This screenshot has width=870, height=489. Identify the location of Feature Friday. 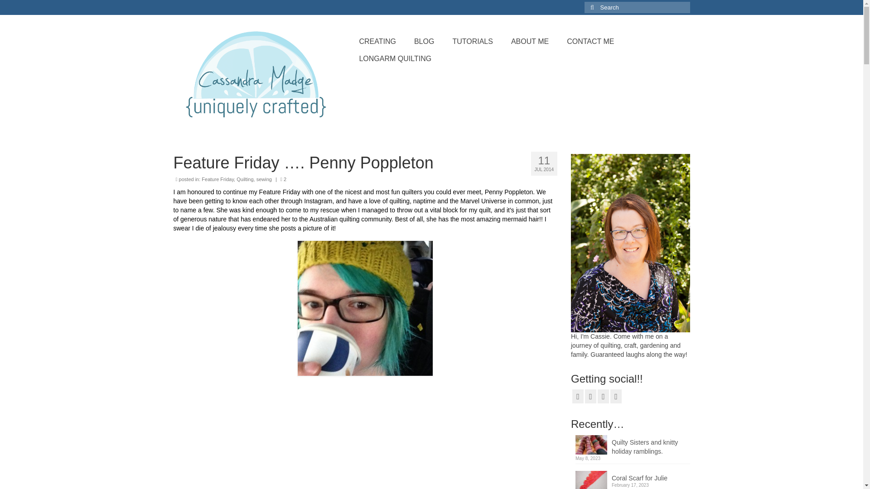
(217, 179).